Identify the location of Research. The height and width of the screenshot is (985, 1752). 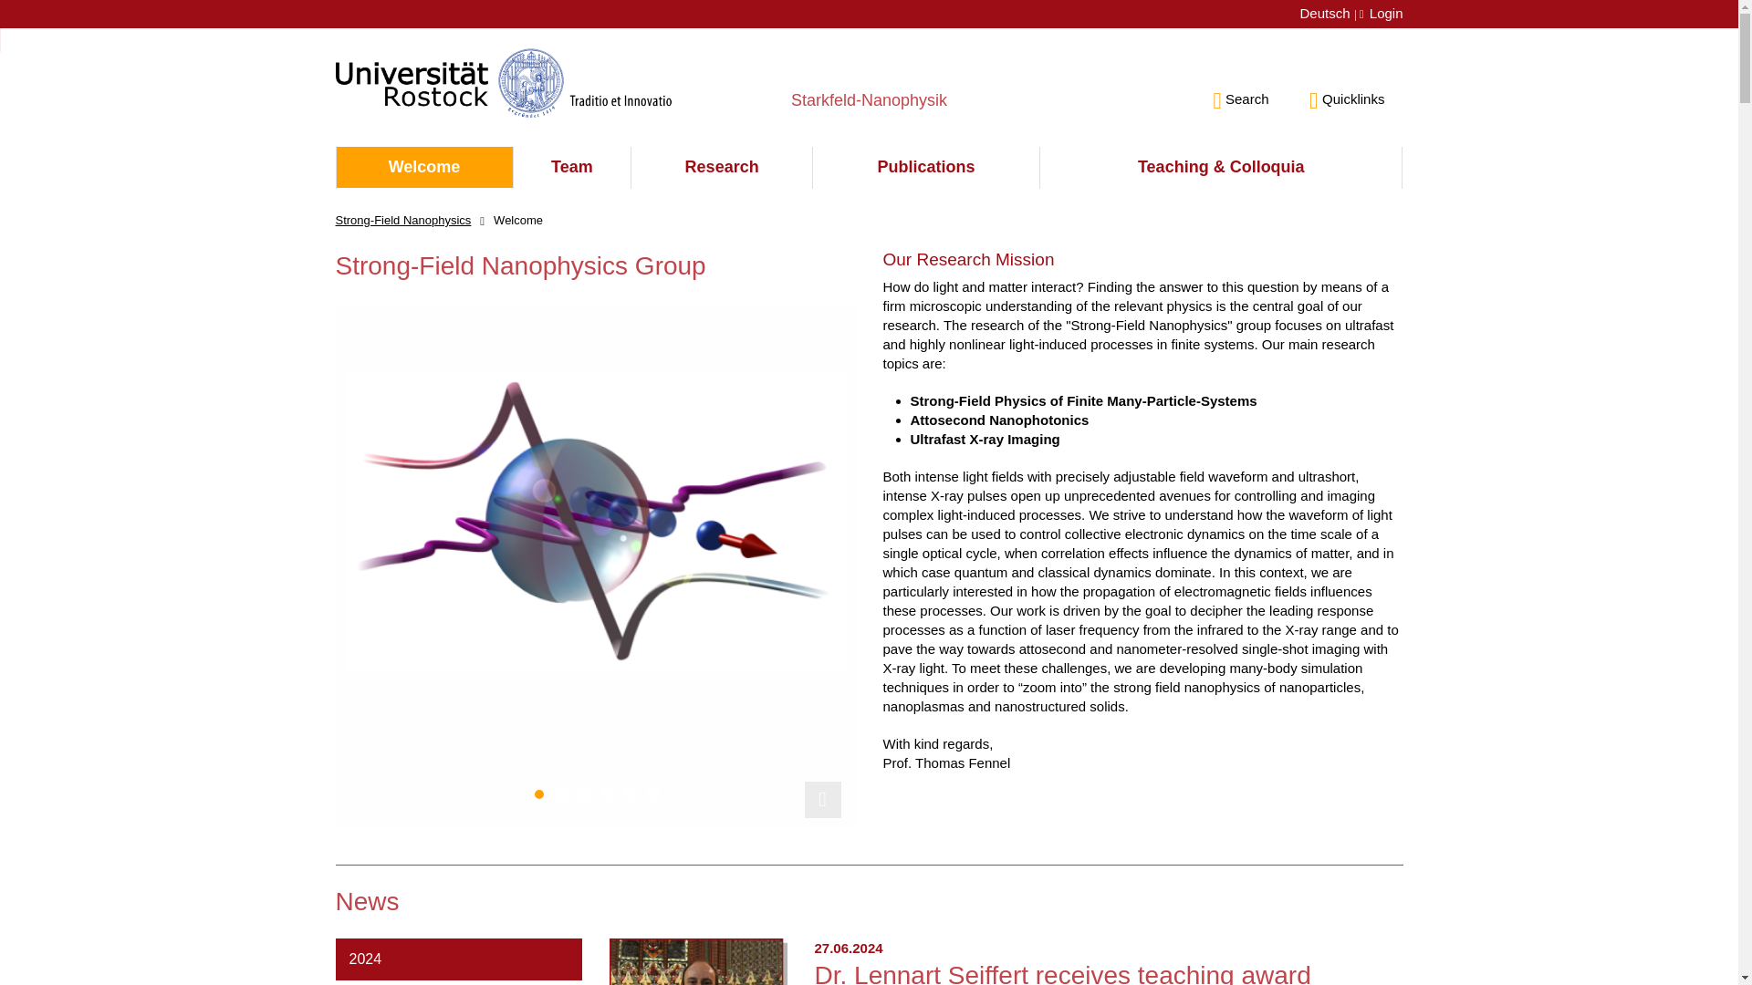
(721, 168).